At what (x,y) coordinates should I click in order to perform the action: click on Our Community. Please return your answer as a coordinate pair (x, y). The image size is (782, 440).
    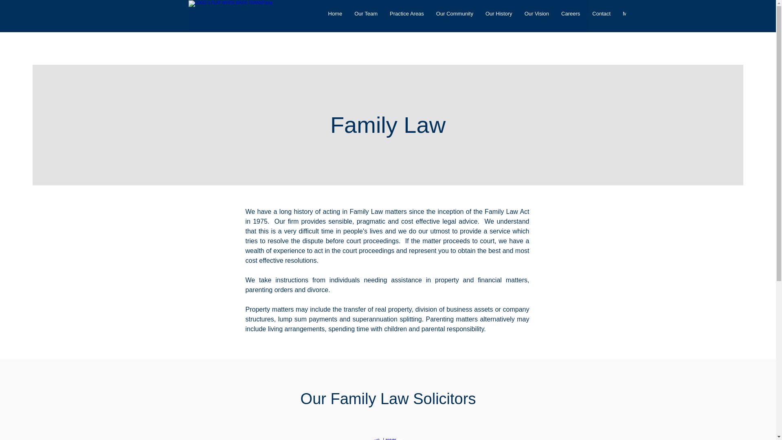
    Looking at the image, I should click on (455, 16).